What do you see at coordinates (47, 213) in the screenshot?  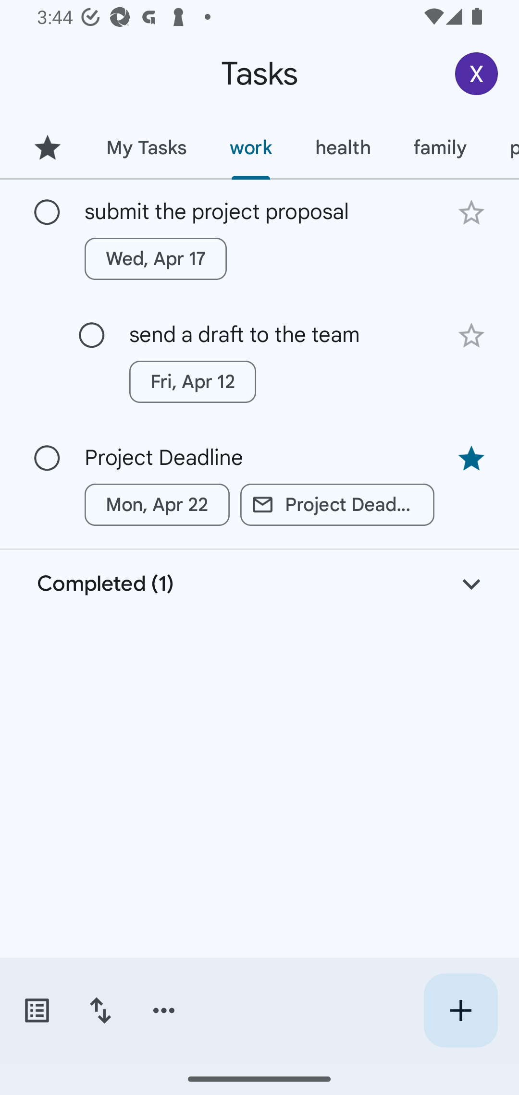 I see `Mark as complete` at bounding box center [47, 213].